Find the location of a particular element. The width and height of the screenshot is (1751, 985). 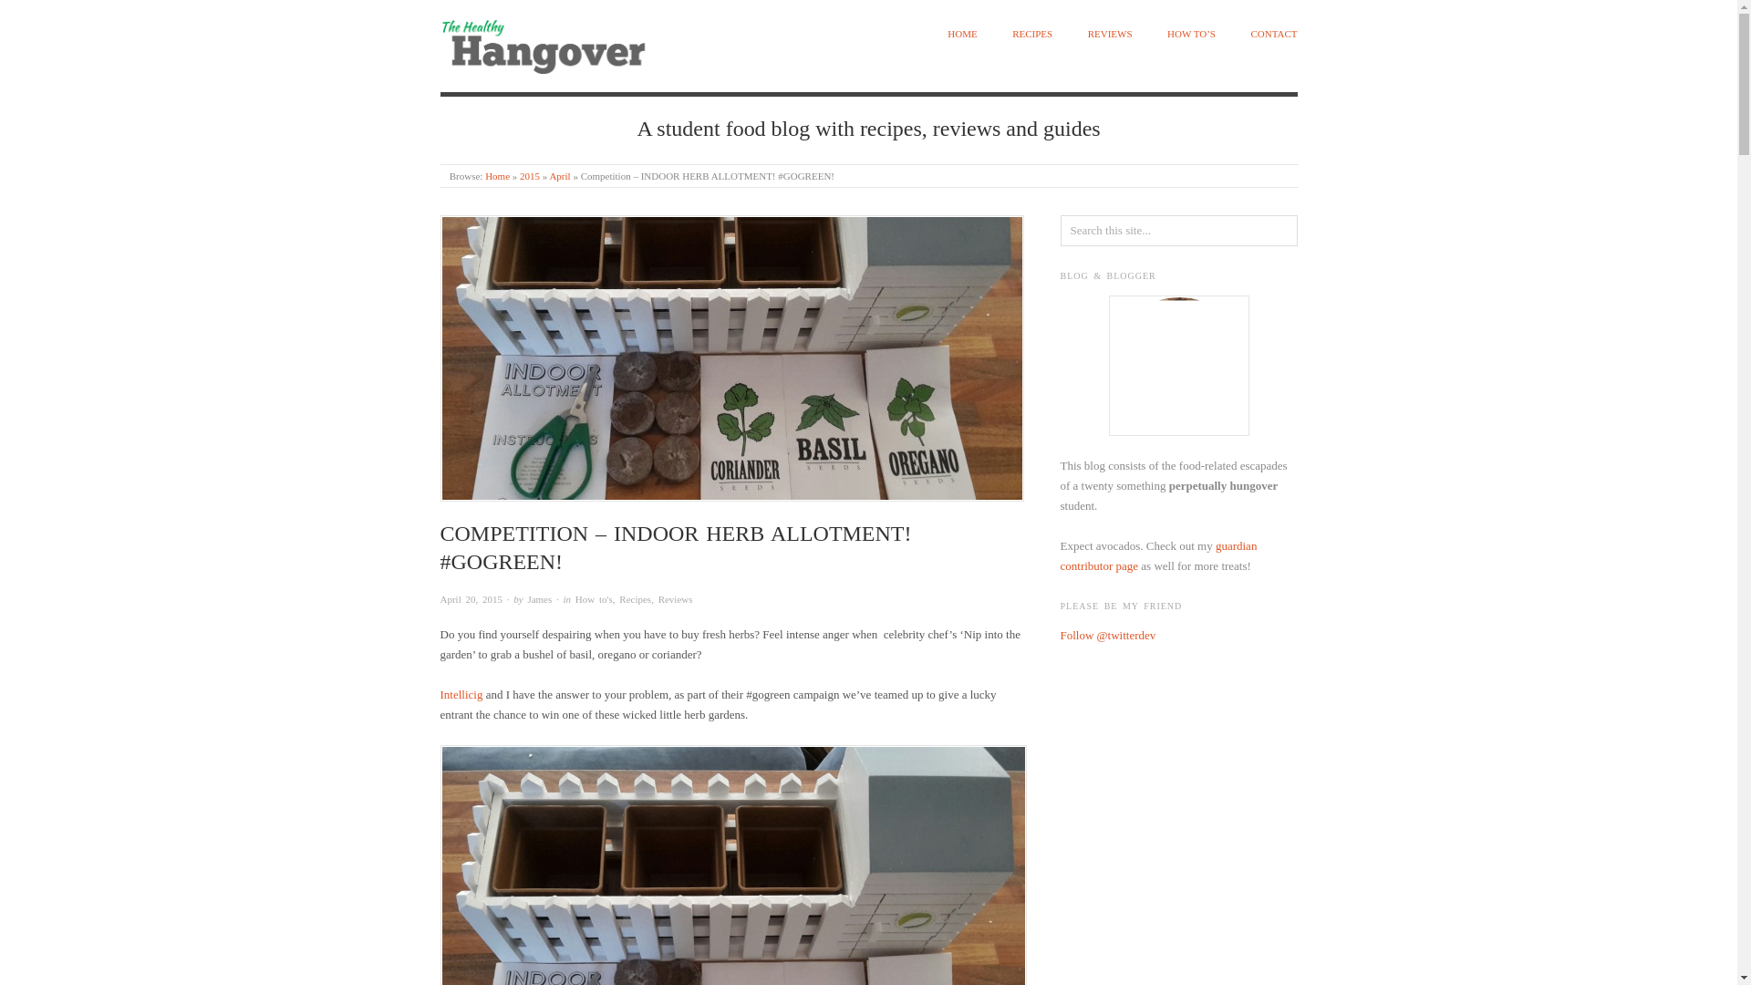

April is located at coordinates (560, 175).